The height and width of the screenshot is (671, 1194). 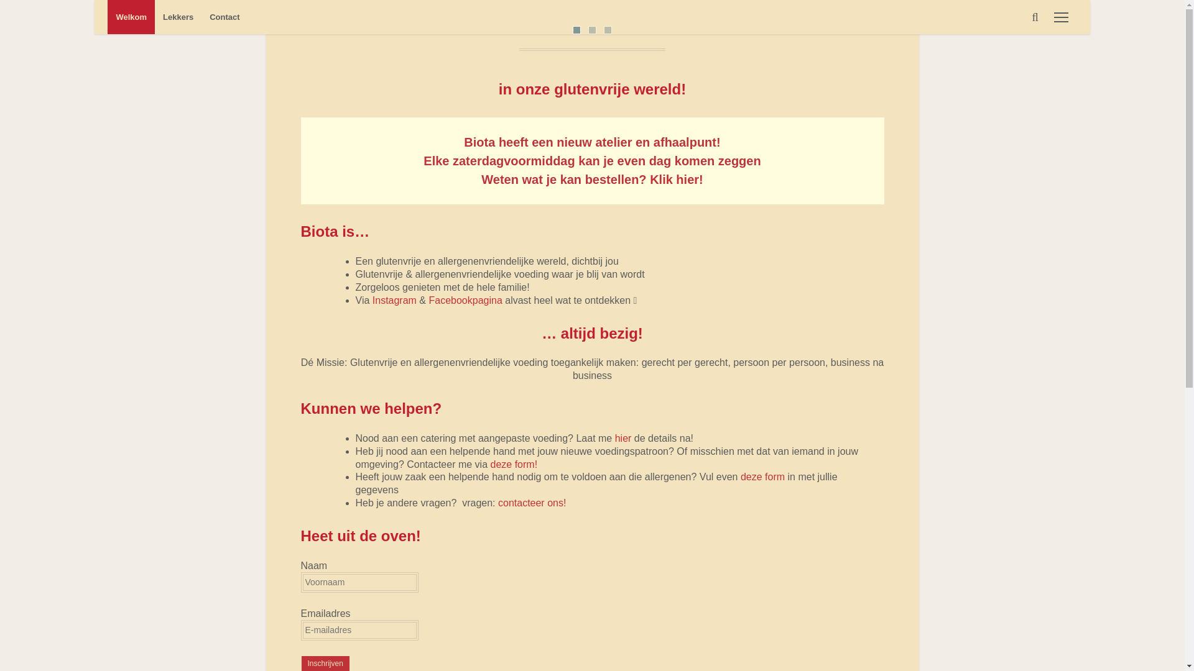 I want to click on Klik hier!, so click(x=677, y=180).